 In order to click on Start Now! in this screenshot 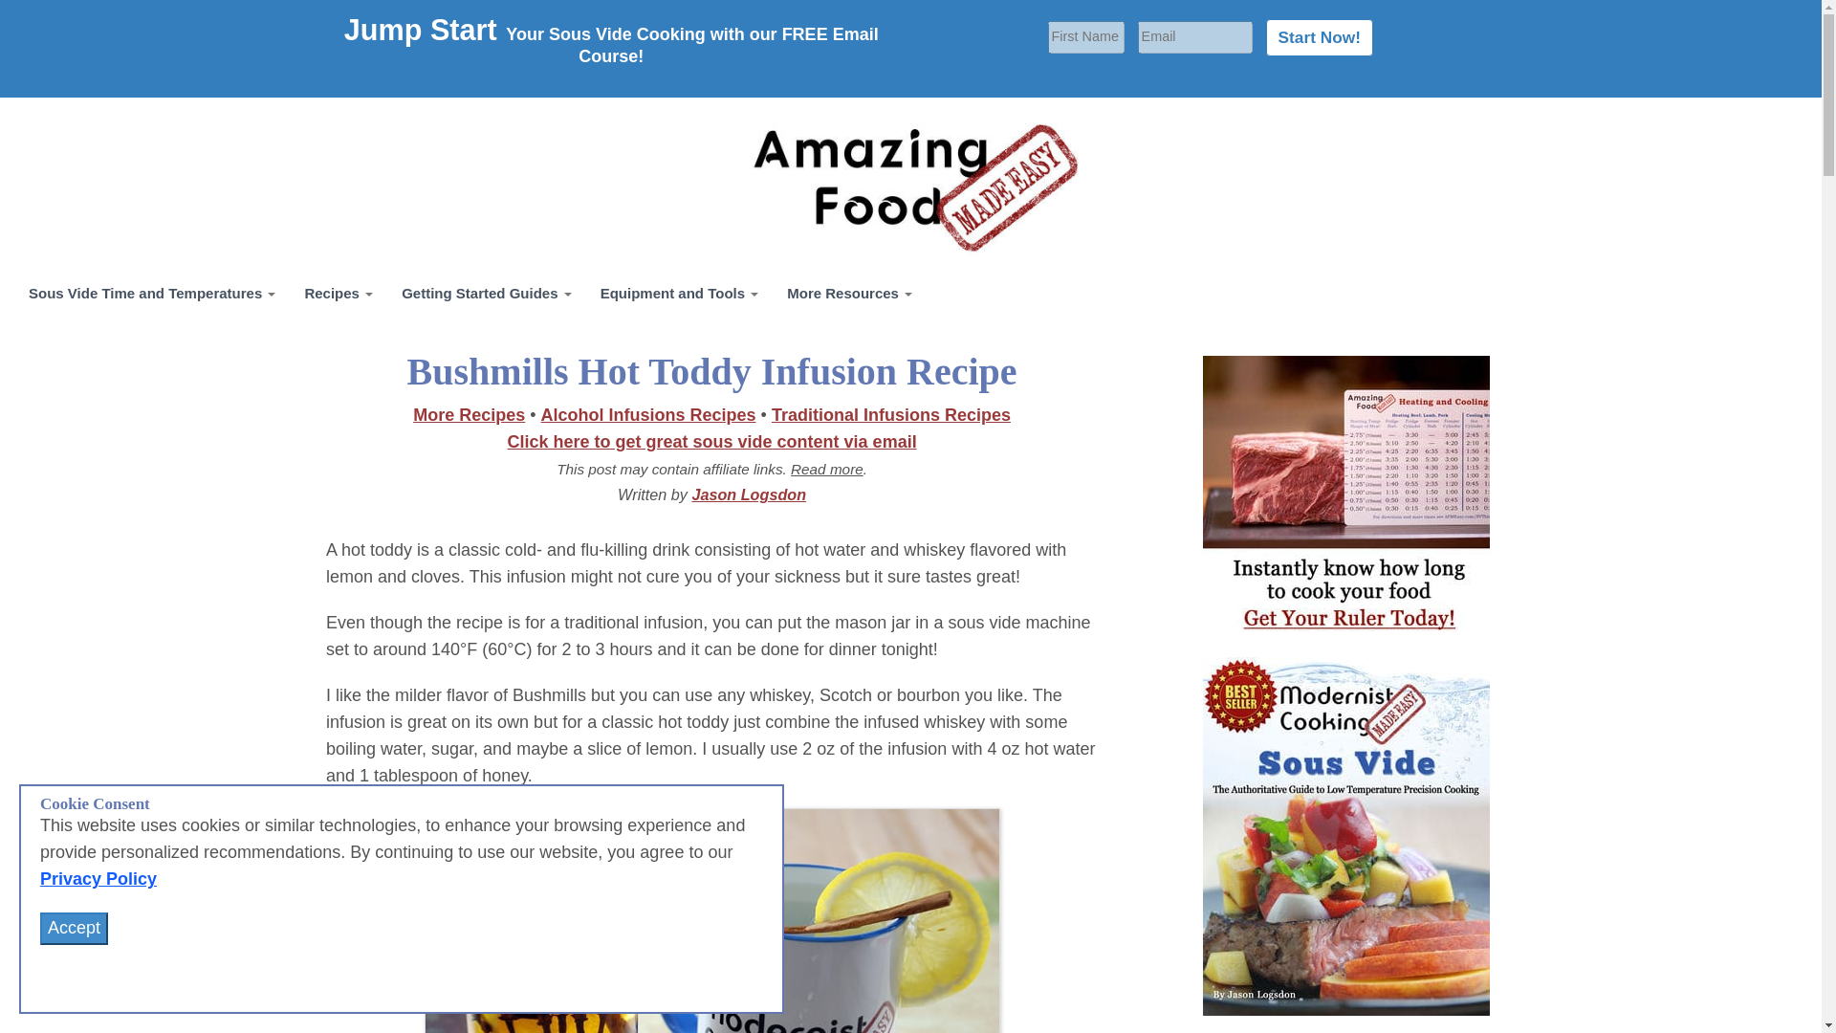, I will do `click(1320, 38)`.